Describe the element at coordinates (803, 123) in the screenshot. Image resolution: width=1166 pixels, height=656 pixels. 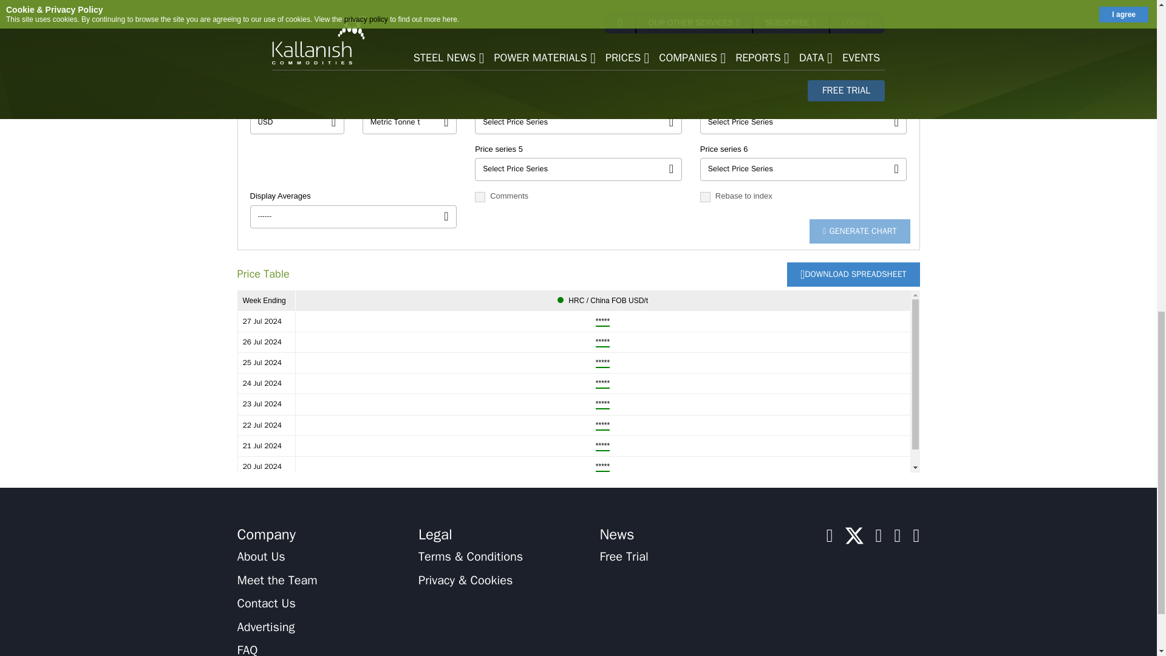
I see `Select Price Series` at that location.